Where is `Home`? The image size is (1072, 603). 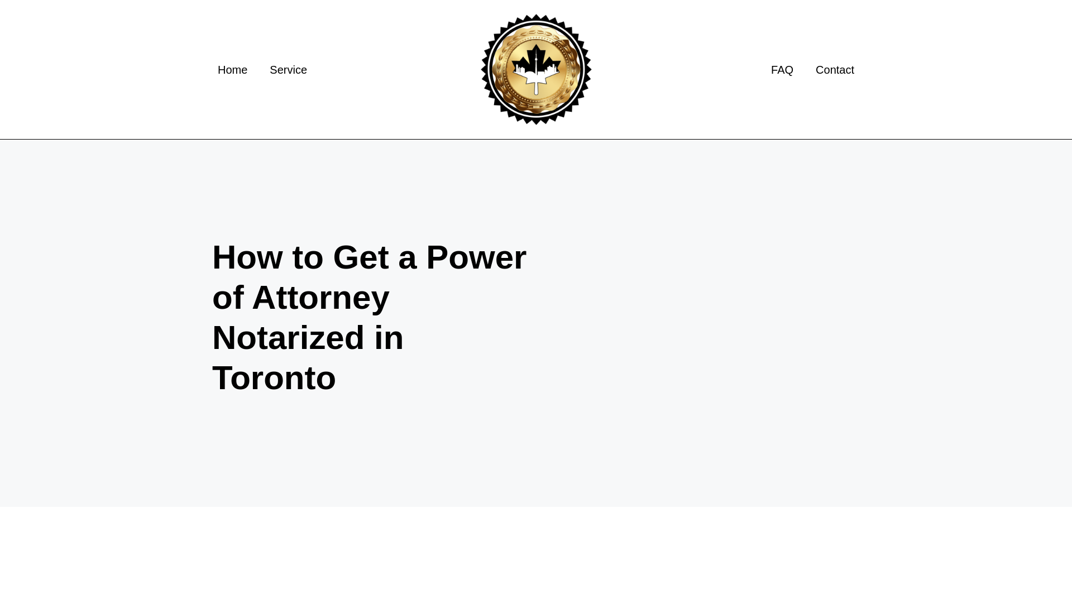
Home is located at coordinates (232, 69).